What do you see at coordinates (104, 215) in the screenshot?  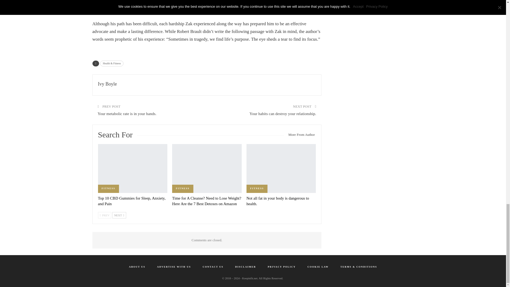 I see `PREV` at bounding box center [104, 215].